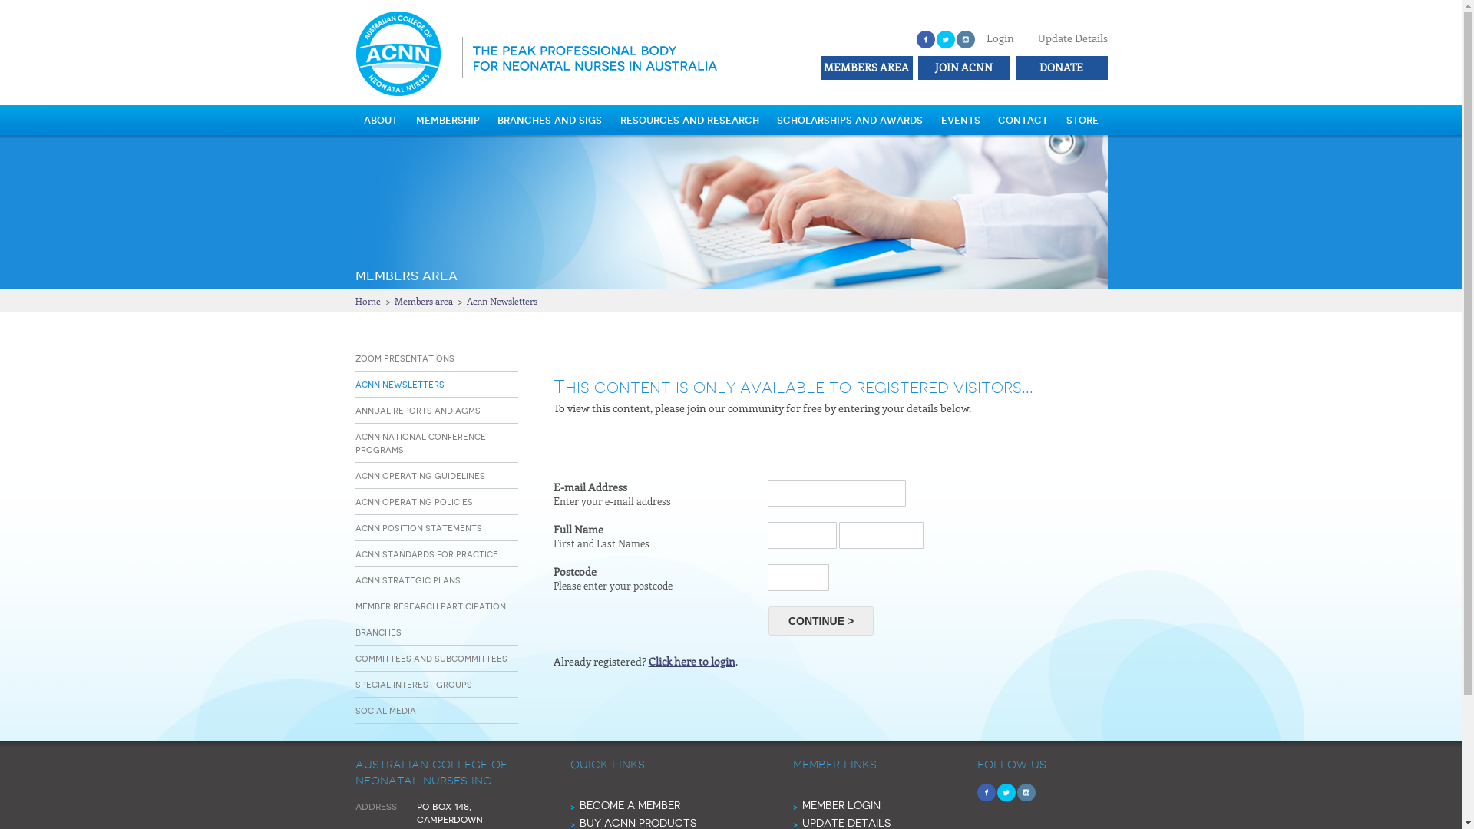 This screenshot has width=1474, height=829. Describe the element at coordinates (1059, 67) in the screenshot. I see `DONATE` at that location.